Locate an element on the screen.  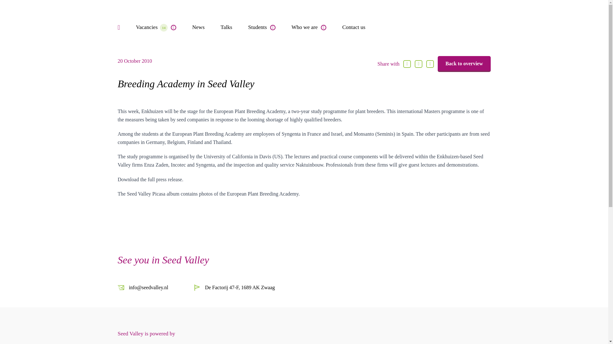
Ga naar homepage is located at coordinates (480, 27).